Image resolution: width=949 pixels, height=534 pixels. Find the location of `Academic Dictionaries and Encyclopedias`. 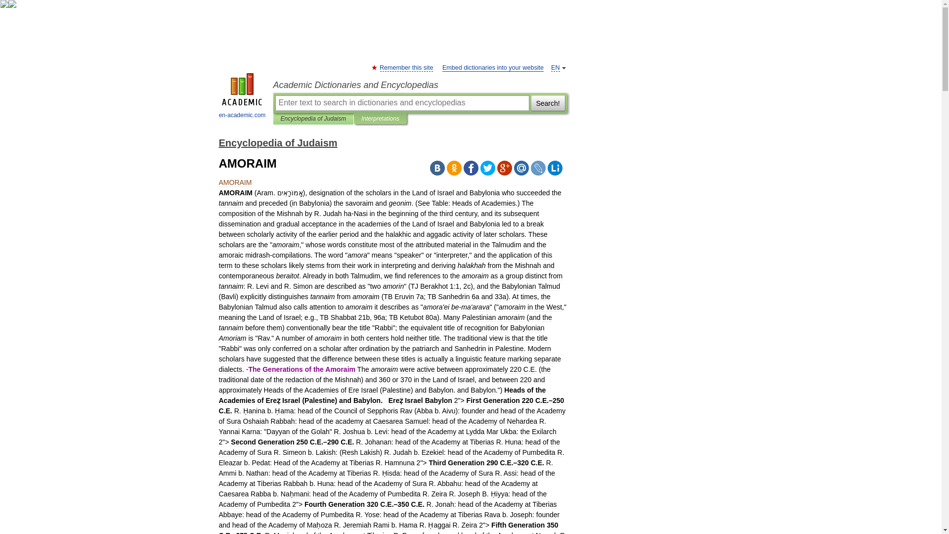

Academic Dictionaries and Encyclopedias is located at coordinates (420, 85).